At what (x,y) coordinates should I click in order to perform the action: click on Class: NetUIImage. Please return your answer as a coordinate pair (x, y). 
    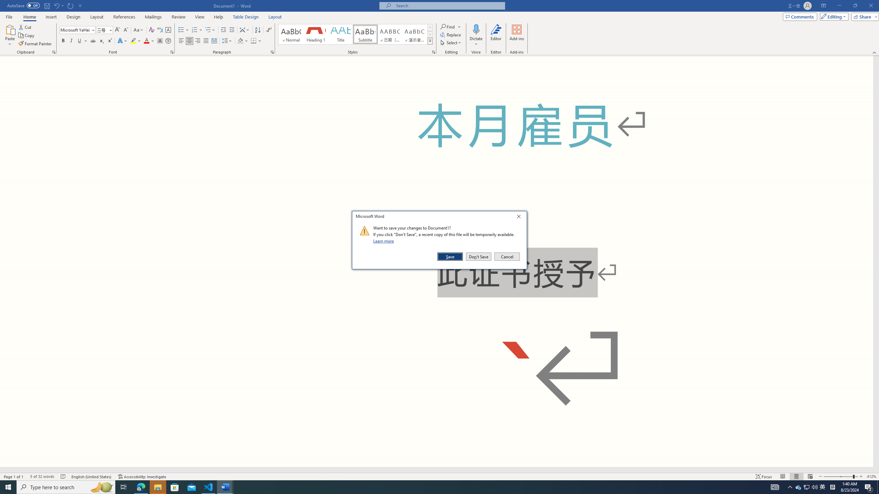
    Looking at the image, I should click on (365, 231).